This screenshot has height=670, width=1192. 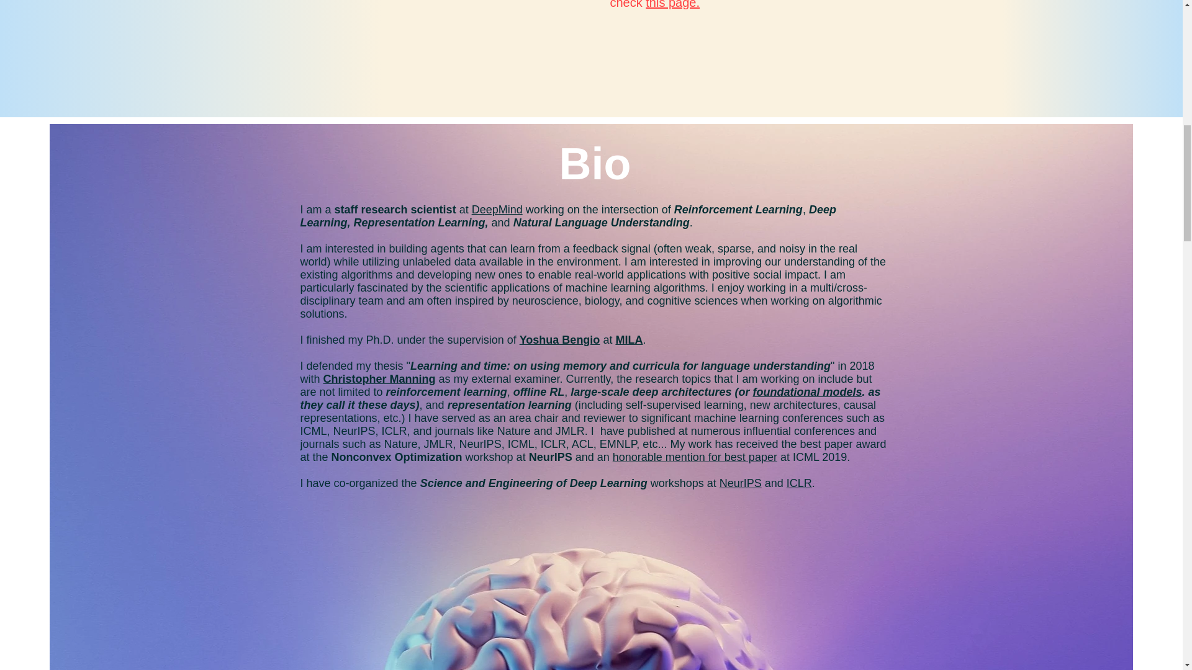 I want to click on DeepMind, so click(x=497, y=210).